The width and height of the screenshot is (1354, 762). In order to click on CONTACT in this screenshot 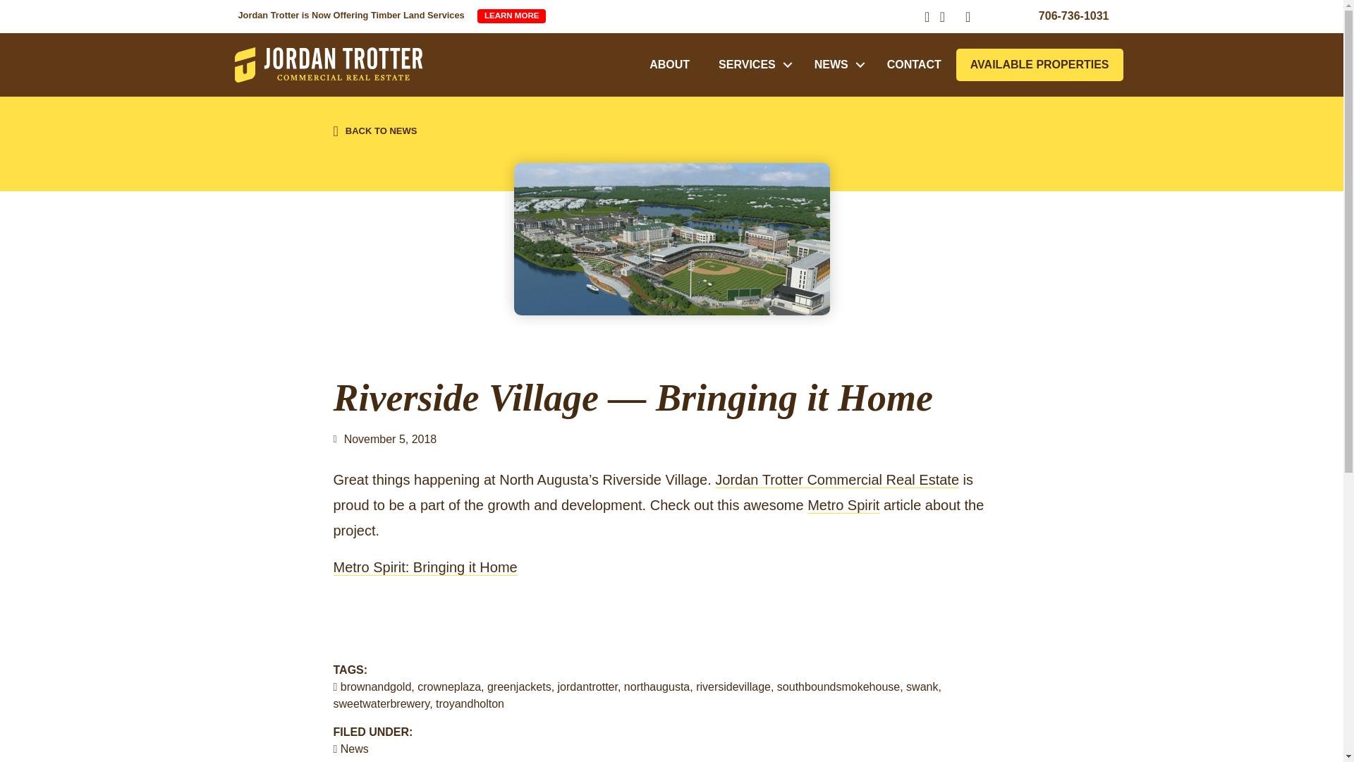, I will do `click(914, 65)`.